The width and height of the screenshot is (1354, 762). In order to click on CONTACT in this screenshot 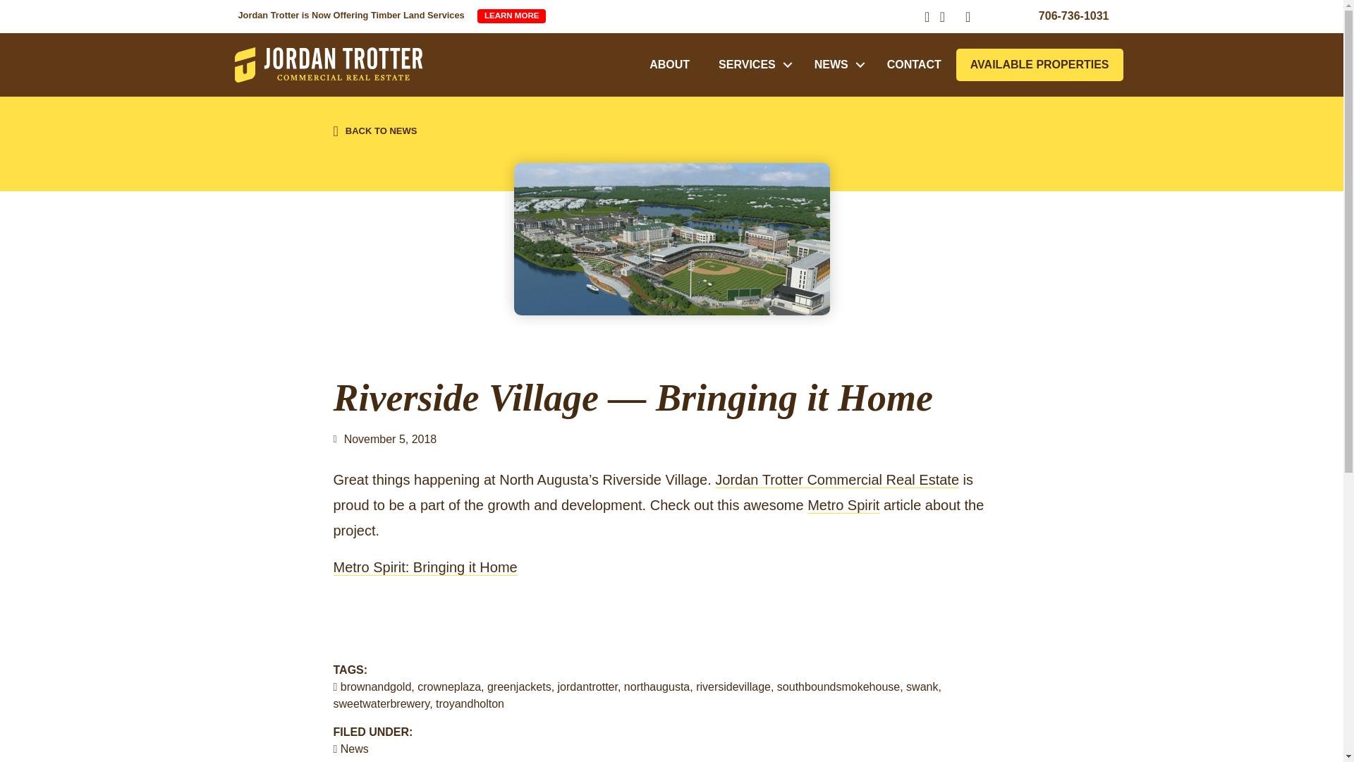, I will do `click(914, 65)`.